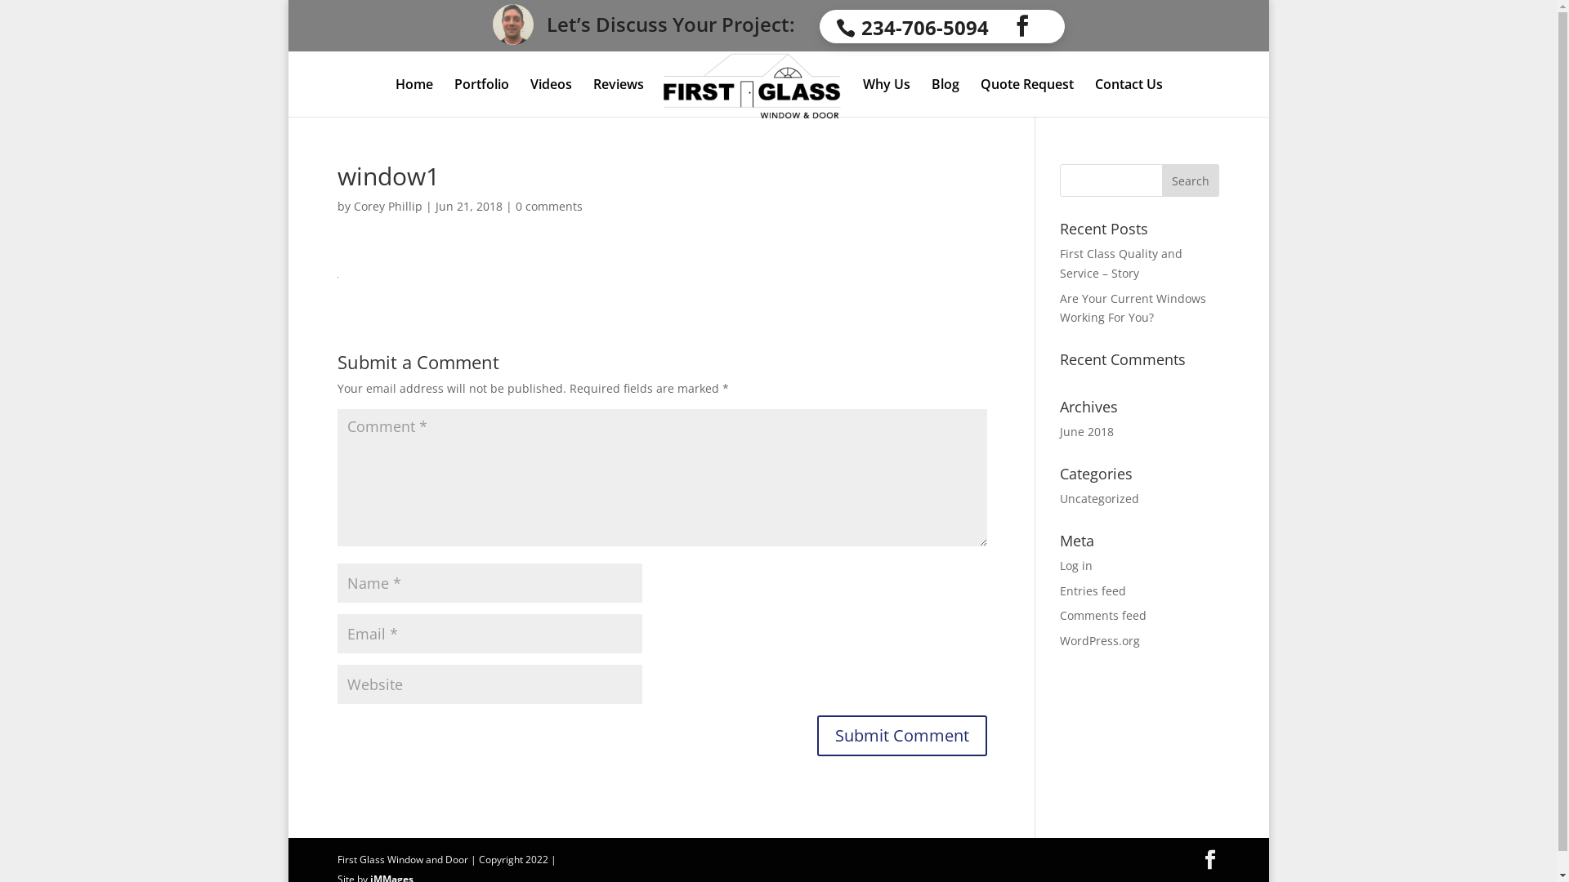  What do you see at coordinates (413, 98) in the screenshot?
I see `Home` at bounding box center [413, 98].